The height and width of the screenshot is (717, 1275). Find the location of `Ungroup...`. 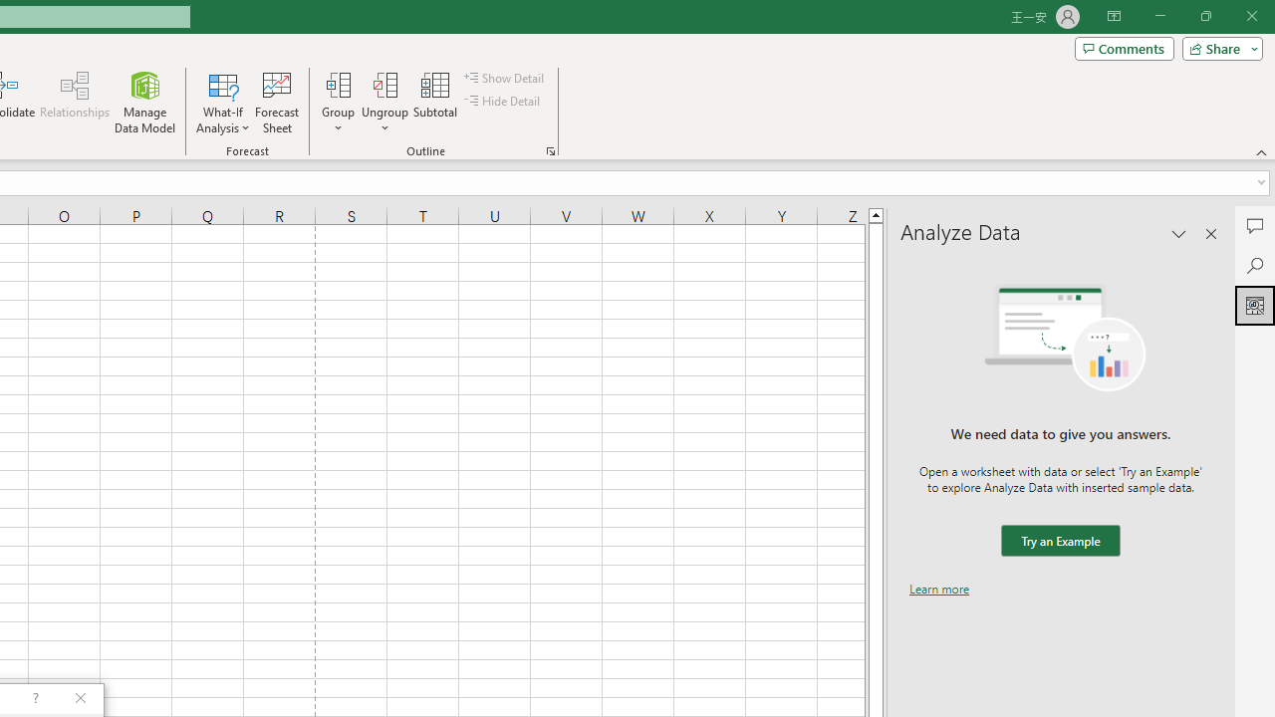

Ungroup... is located at coordinates (384, 84).